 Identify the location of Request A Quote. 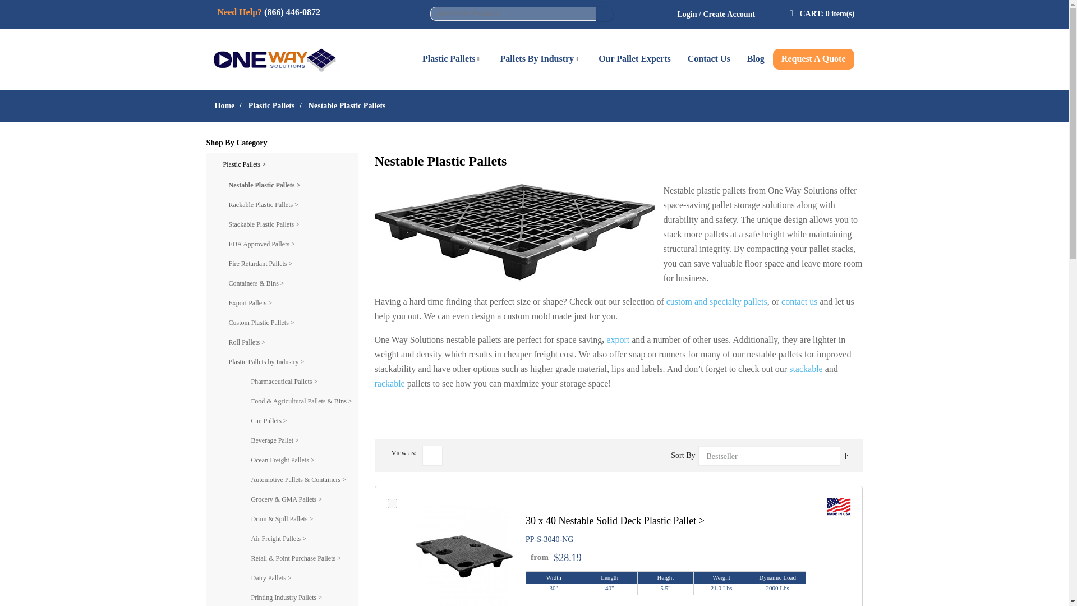
(813, 59).